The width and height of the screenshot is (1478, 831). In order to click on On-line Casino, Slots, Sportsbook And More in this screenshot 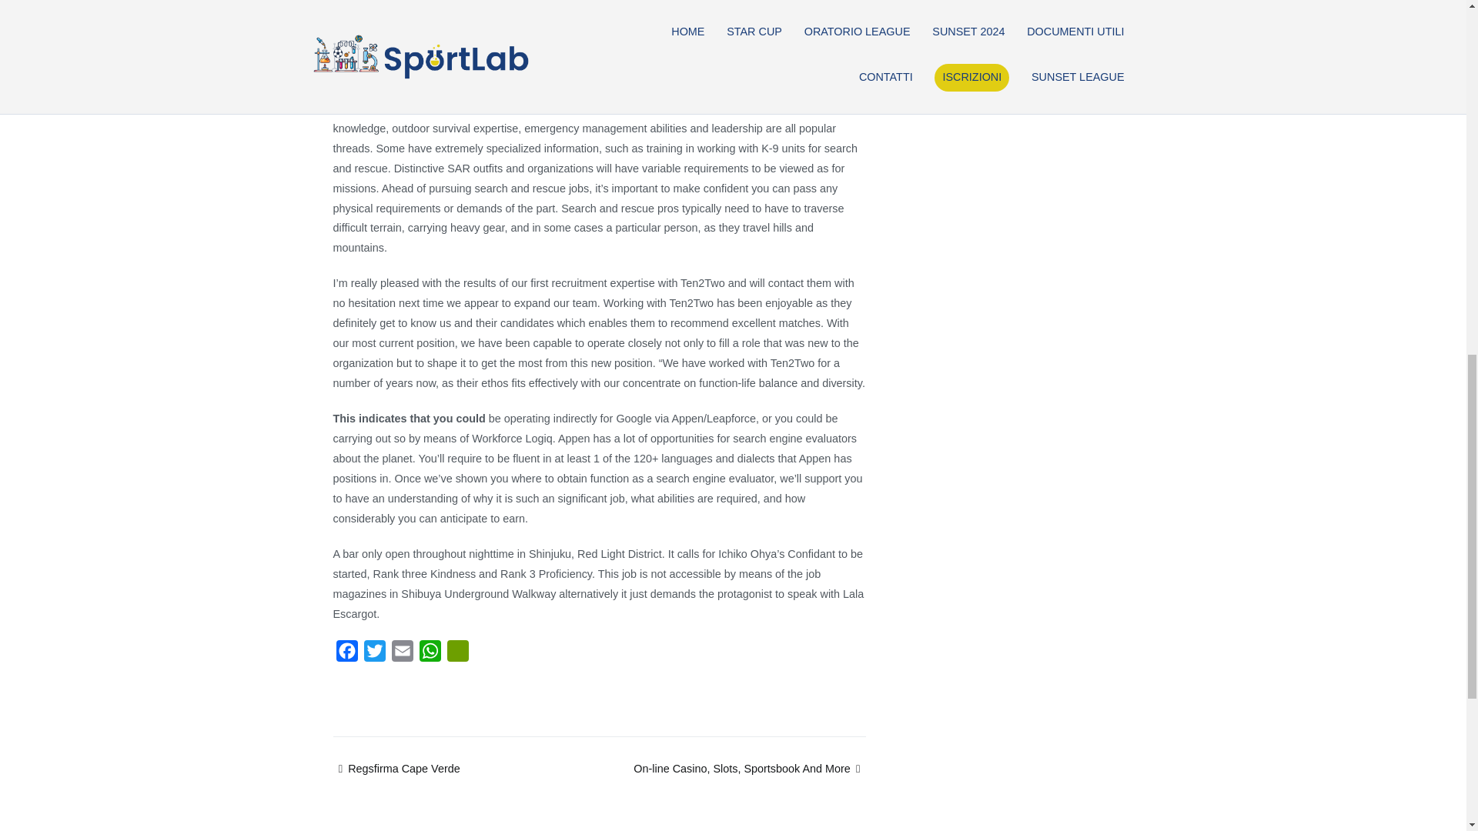, I will do `click(749, 768)`.